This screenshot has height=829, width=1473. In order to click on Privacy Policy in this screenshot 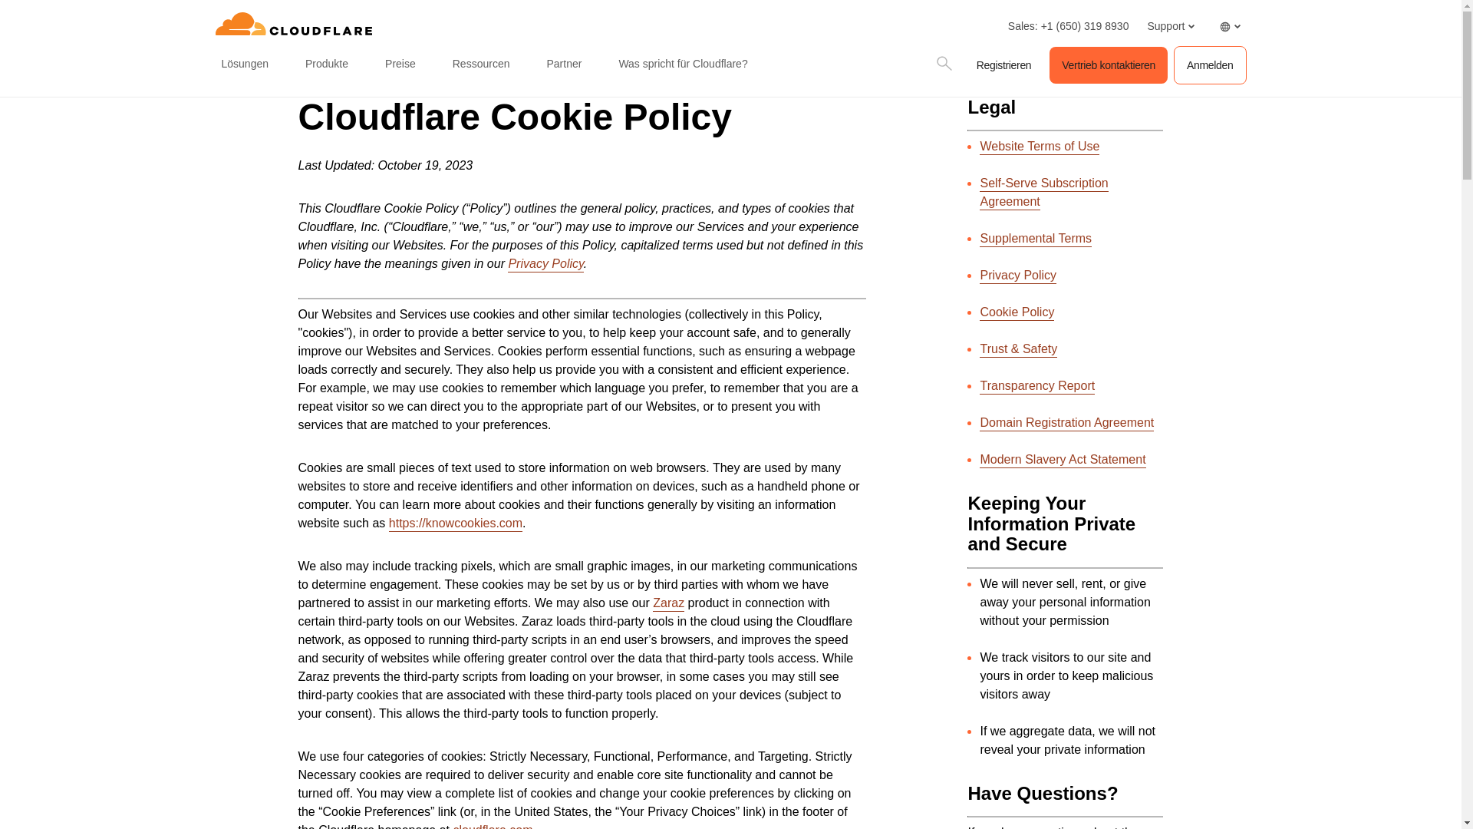, I will do `click(545, 264)`.